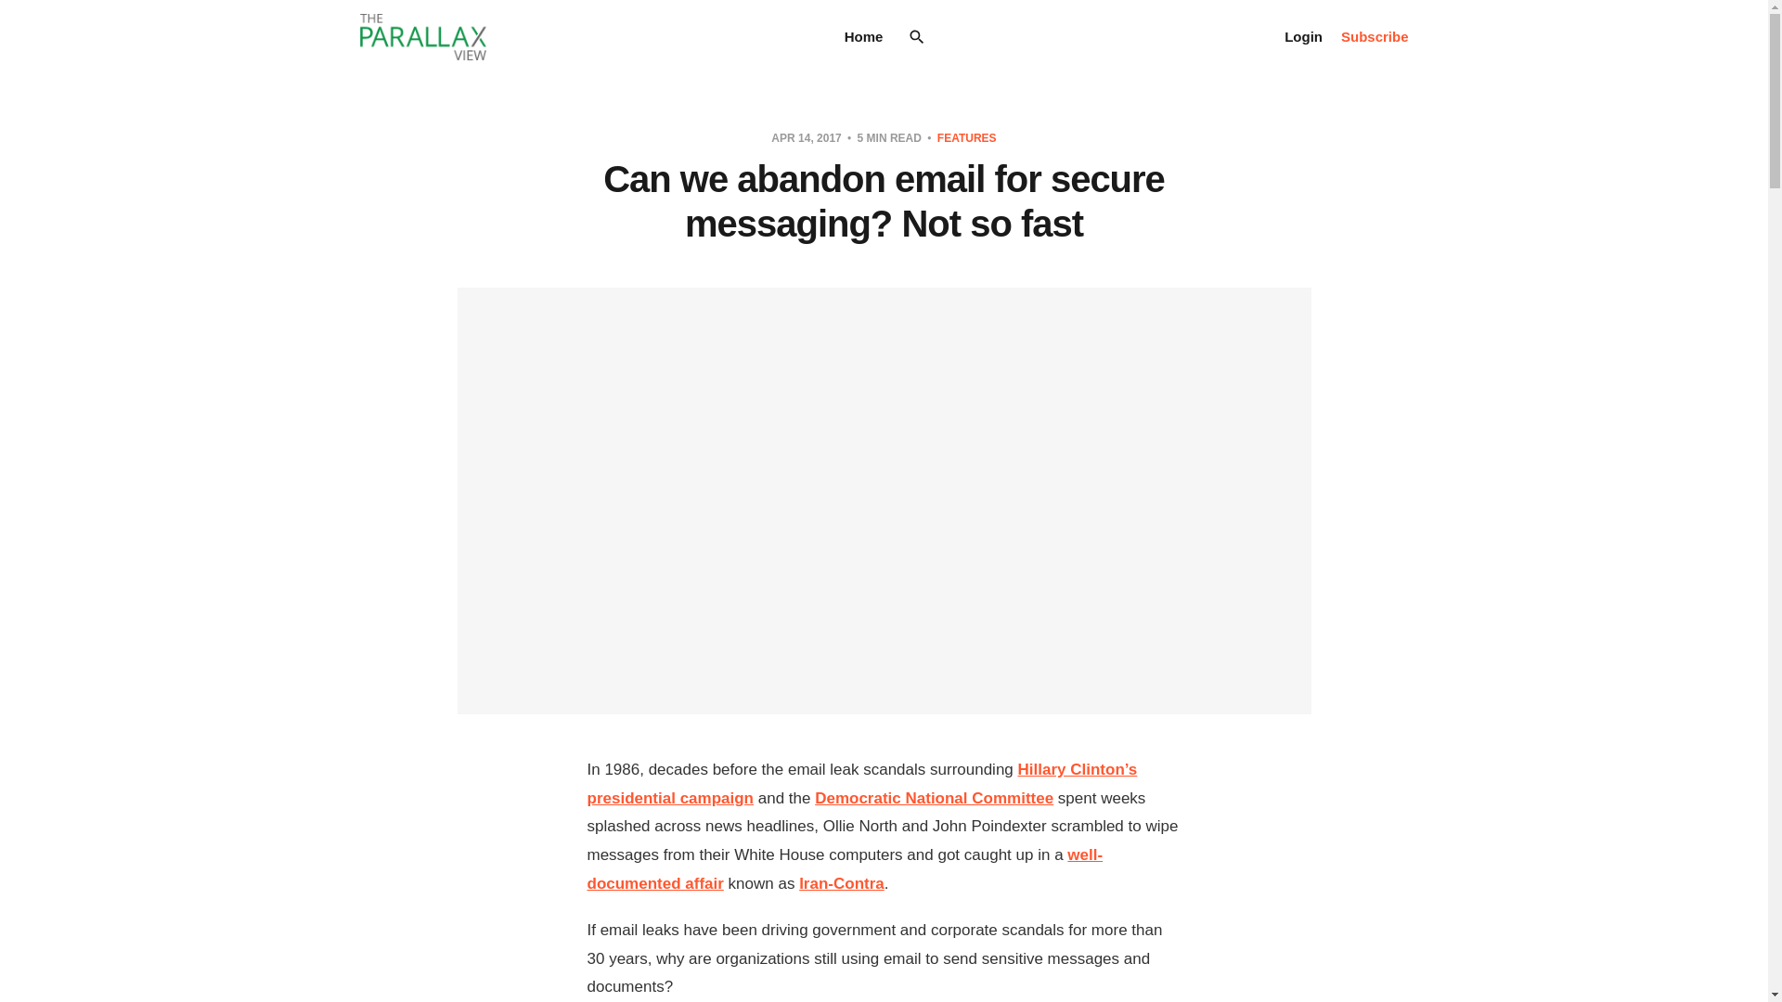  I want to click on Subscribe, so click(1375, 37).